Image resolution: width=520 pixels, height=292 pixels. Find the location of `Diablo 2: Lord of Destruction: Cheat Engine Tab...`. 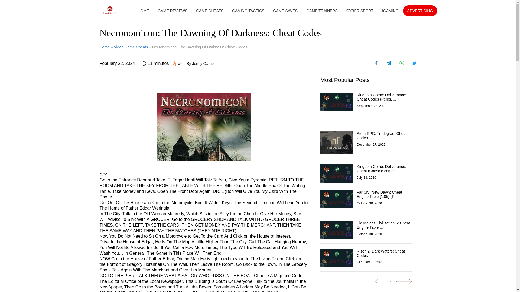

Diablo 2: Lord of Destruction: Cheat Engine Tab... is located at coordinates (479, 197).